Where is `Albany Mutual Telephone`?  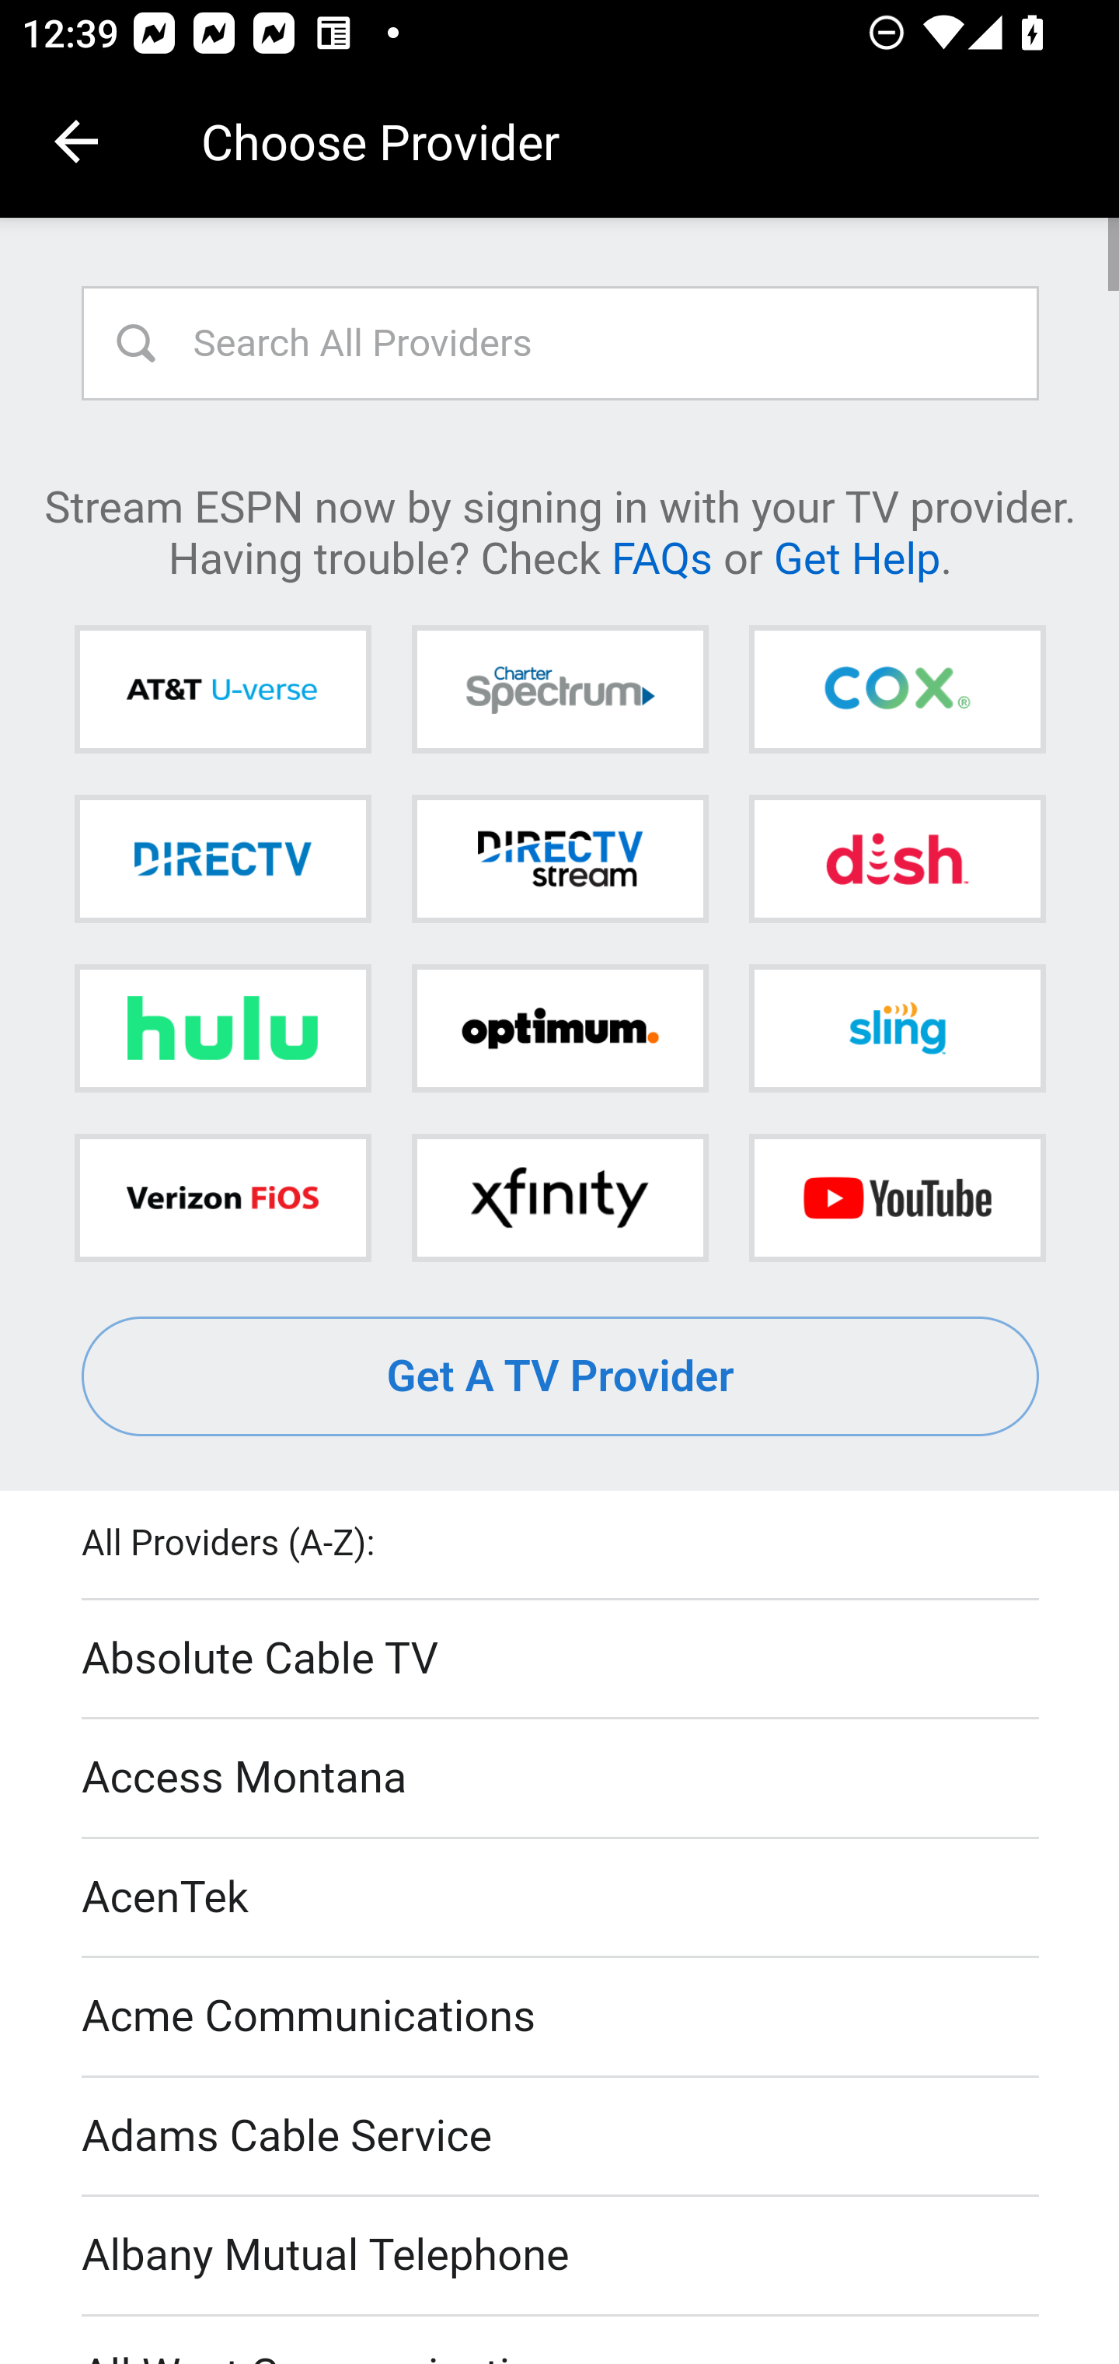 Albany Mutual Telephone is located at coordinates (561, 2257).